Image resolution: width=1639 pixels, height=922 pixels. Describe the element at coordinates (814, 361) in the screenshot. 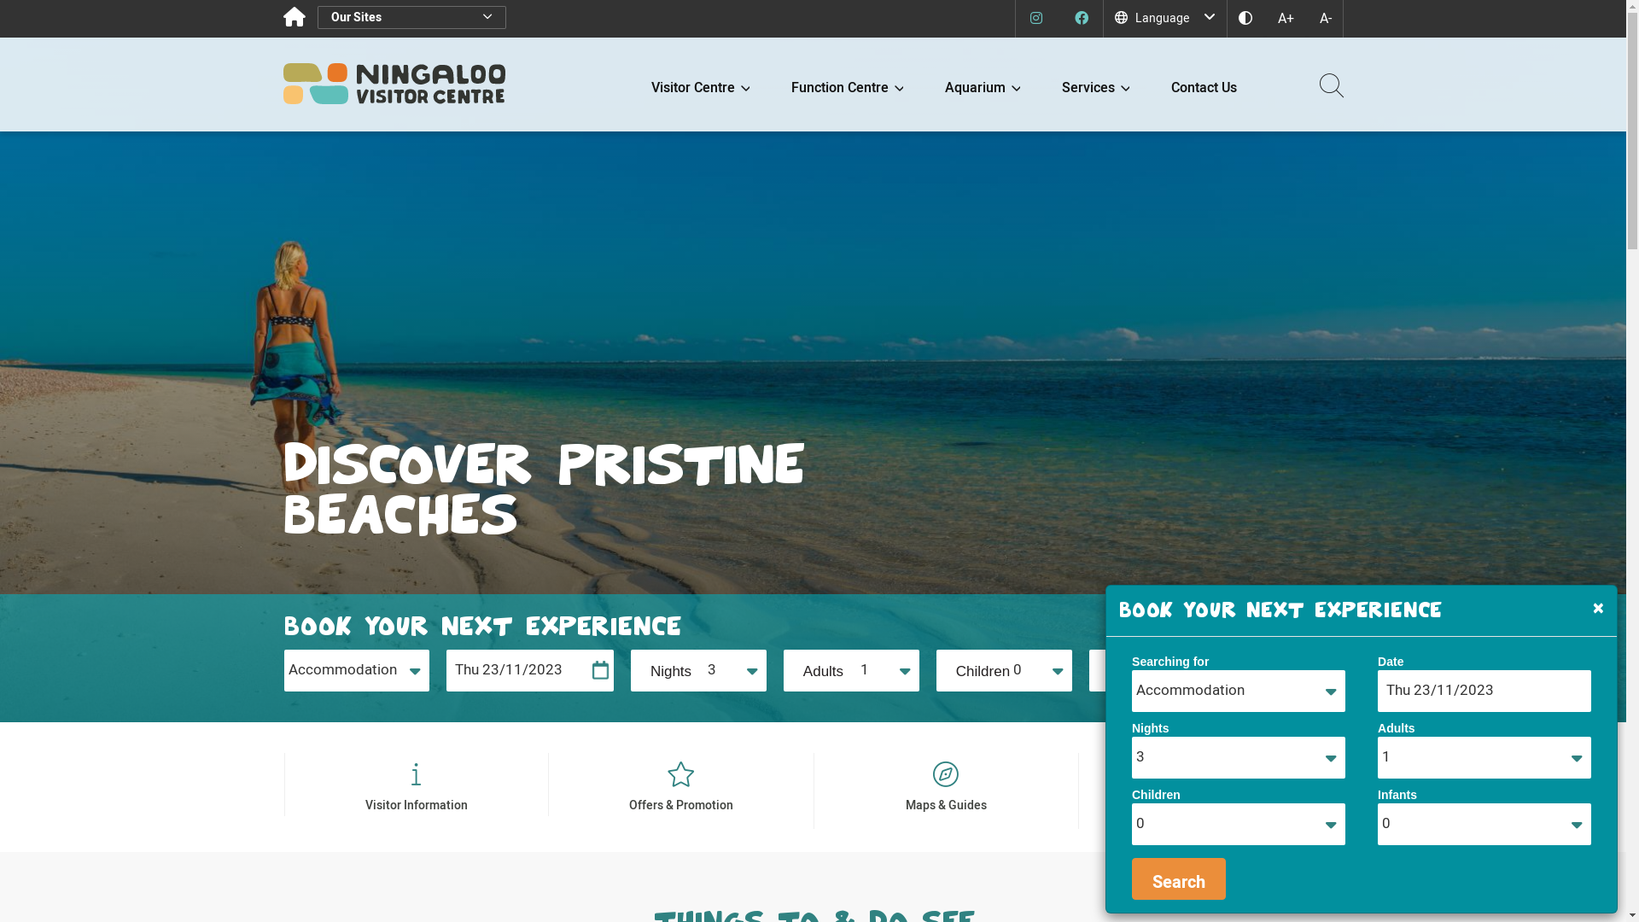

I see `Discover pristine beaches` at that location.